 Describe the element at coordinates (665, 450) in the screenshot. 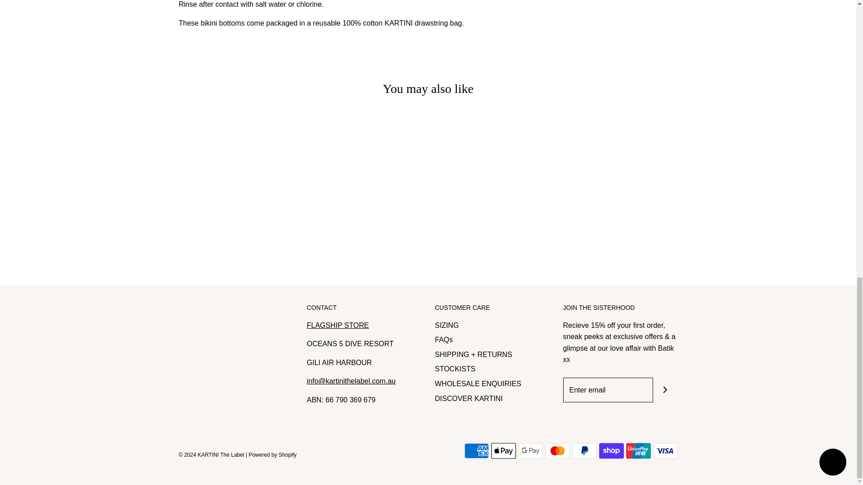

I see `Visa` at that location.